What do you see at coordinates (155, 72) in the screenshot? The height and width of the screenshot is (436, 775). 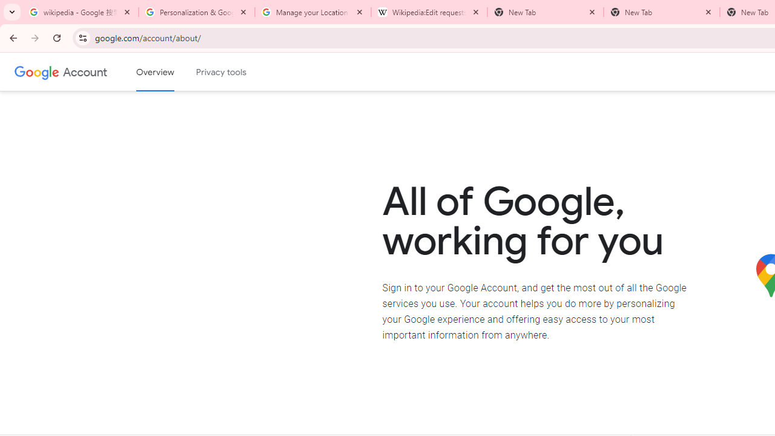 I see `Google Account overview` at bounding box center [155, 72].